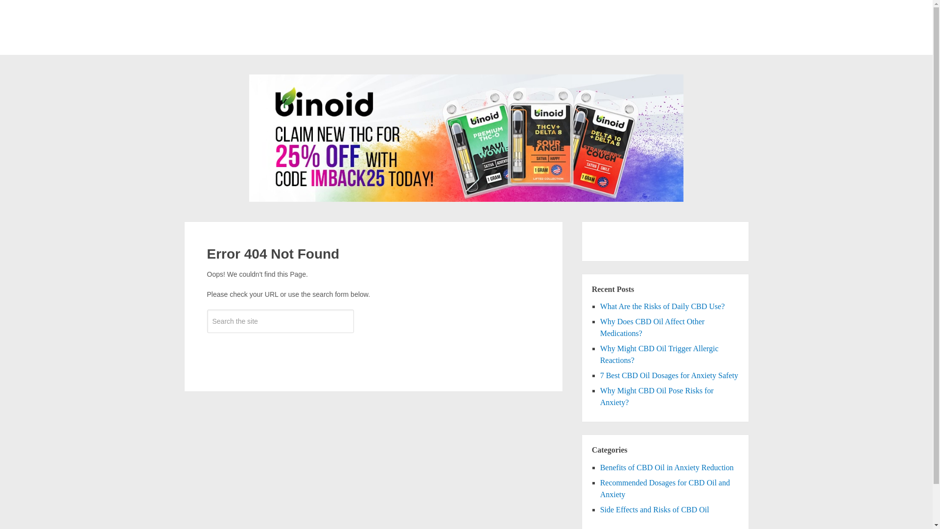 Image resolution: width=940 pixels, height=529 pixels. What do you see at coordinates (657, 397) in the screenshot?
I see `Why Might CBD Oil Pose Risks for Anxiety?` at bounding box center [657, 397].